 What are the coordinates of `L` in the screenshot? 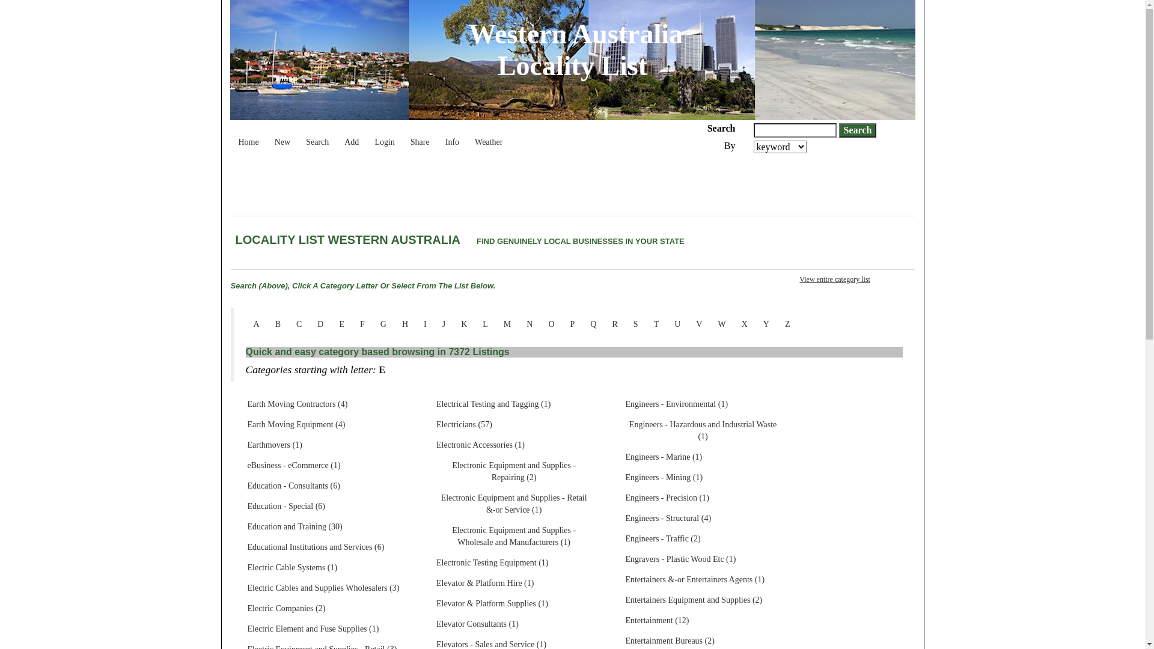 It's located at (486, 324).